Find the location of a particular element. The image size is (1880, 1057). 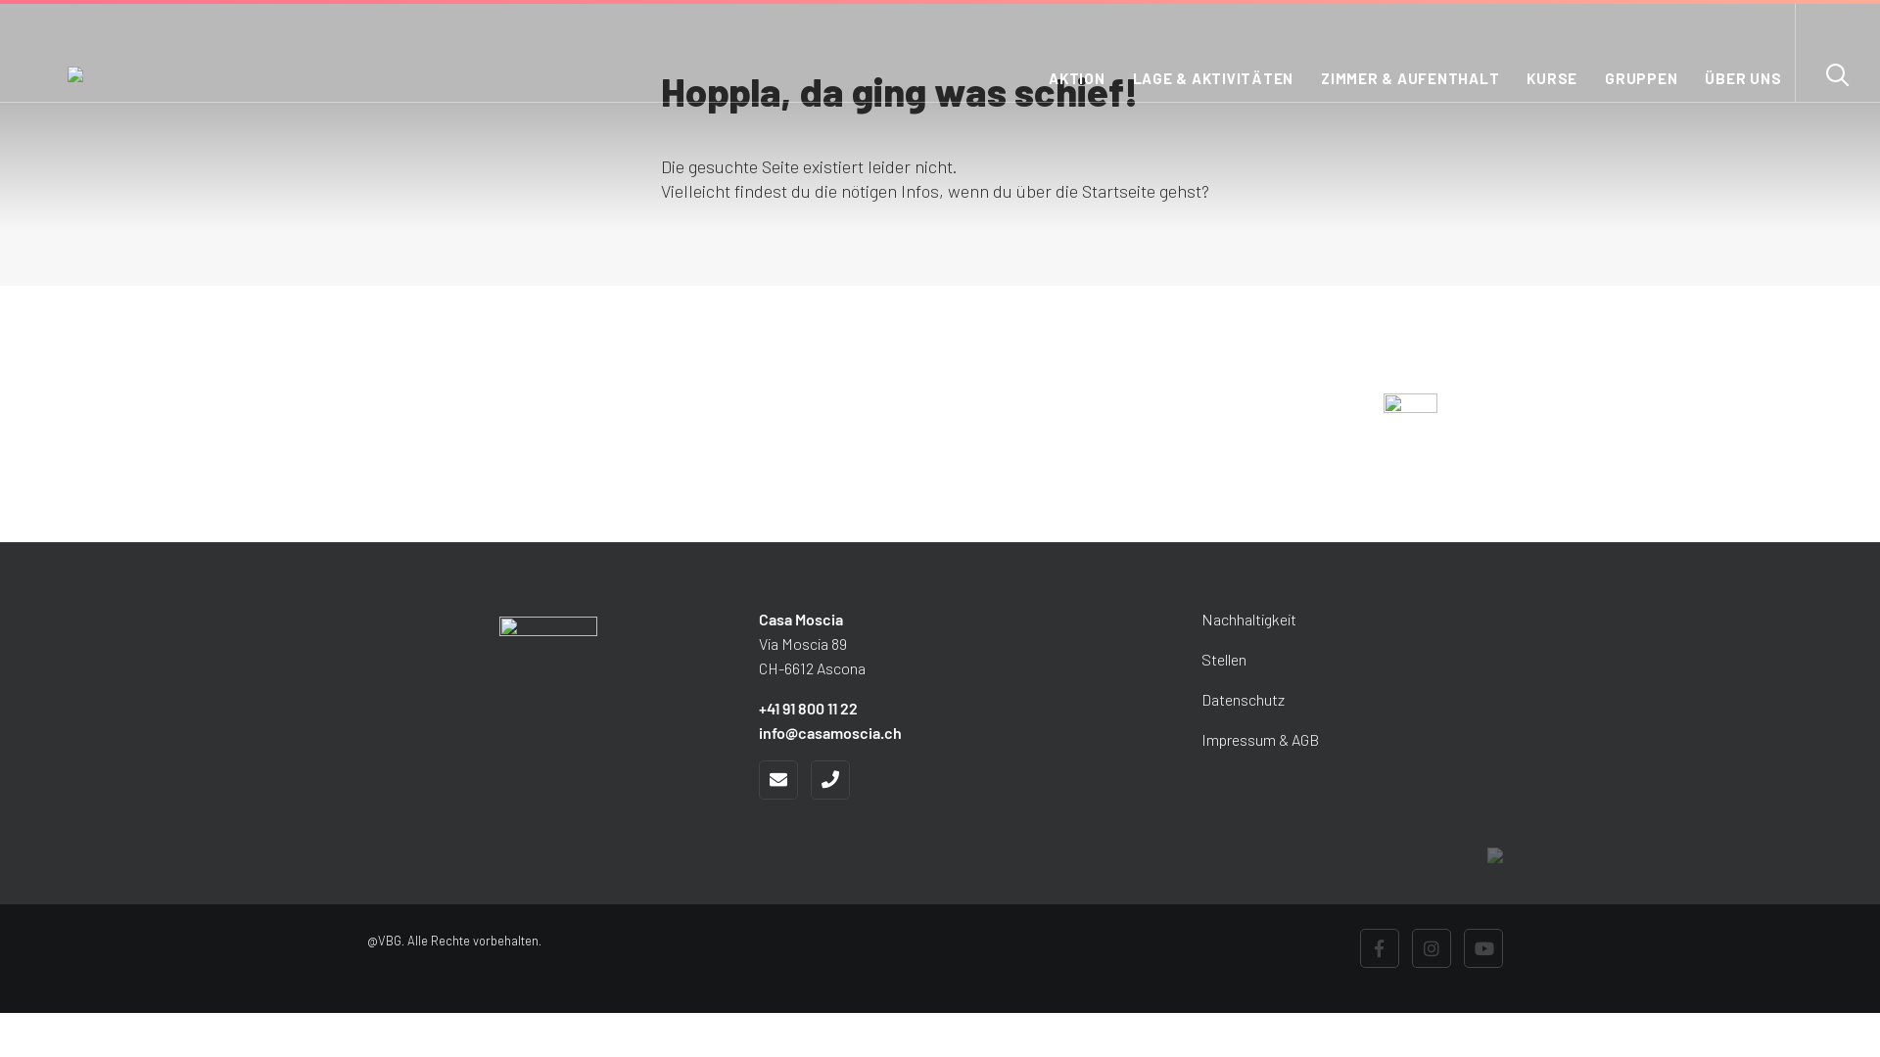

JETZT ENTDECKEN is located at coordinates (1242, 422).